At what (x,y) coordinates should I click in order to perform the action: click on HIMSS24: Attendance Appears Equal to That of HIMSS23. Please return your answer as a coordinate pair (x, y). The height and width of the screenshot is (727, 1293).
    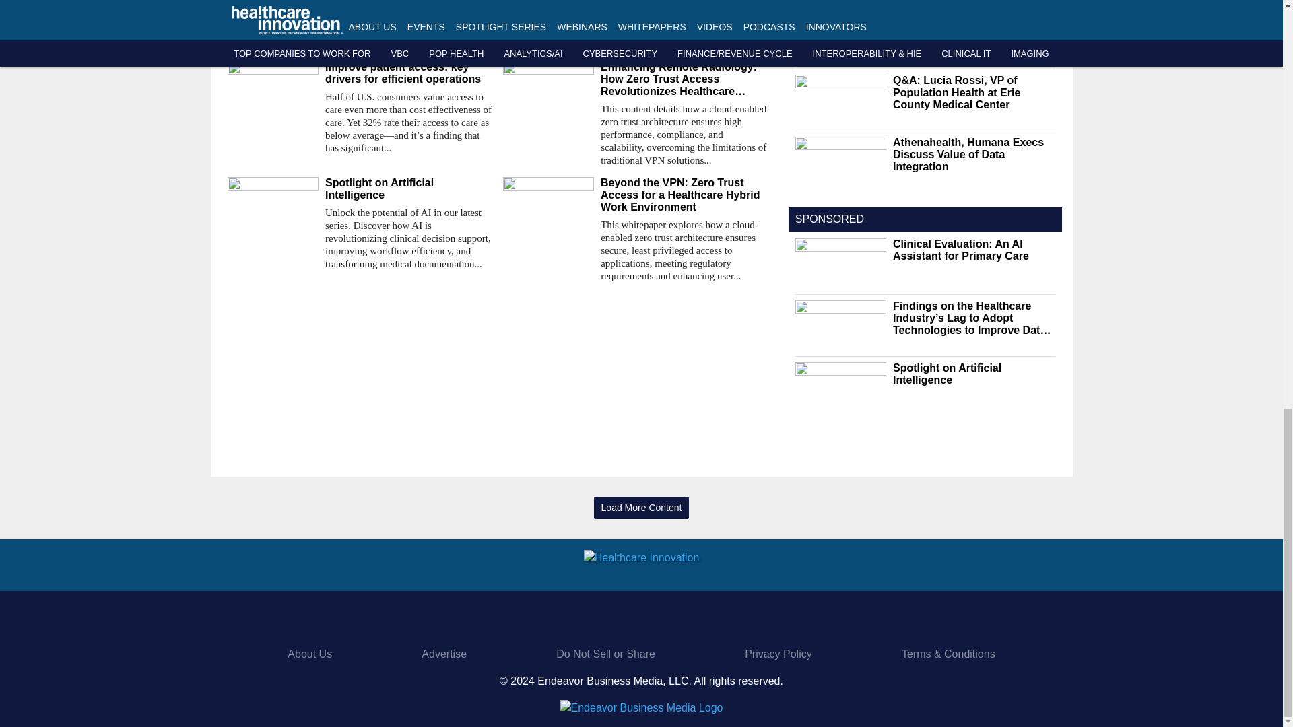
    Looking at the image, I should click on (360, 7).